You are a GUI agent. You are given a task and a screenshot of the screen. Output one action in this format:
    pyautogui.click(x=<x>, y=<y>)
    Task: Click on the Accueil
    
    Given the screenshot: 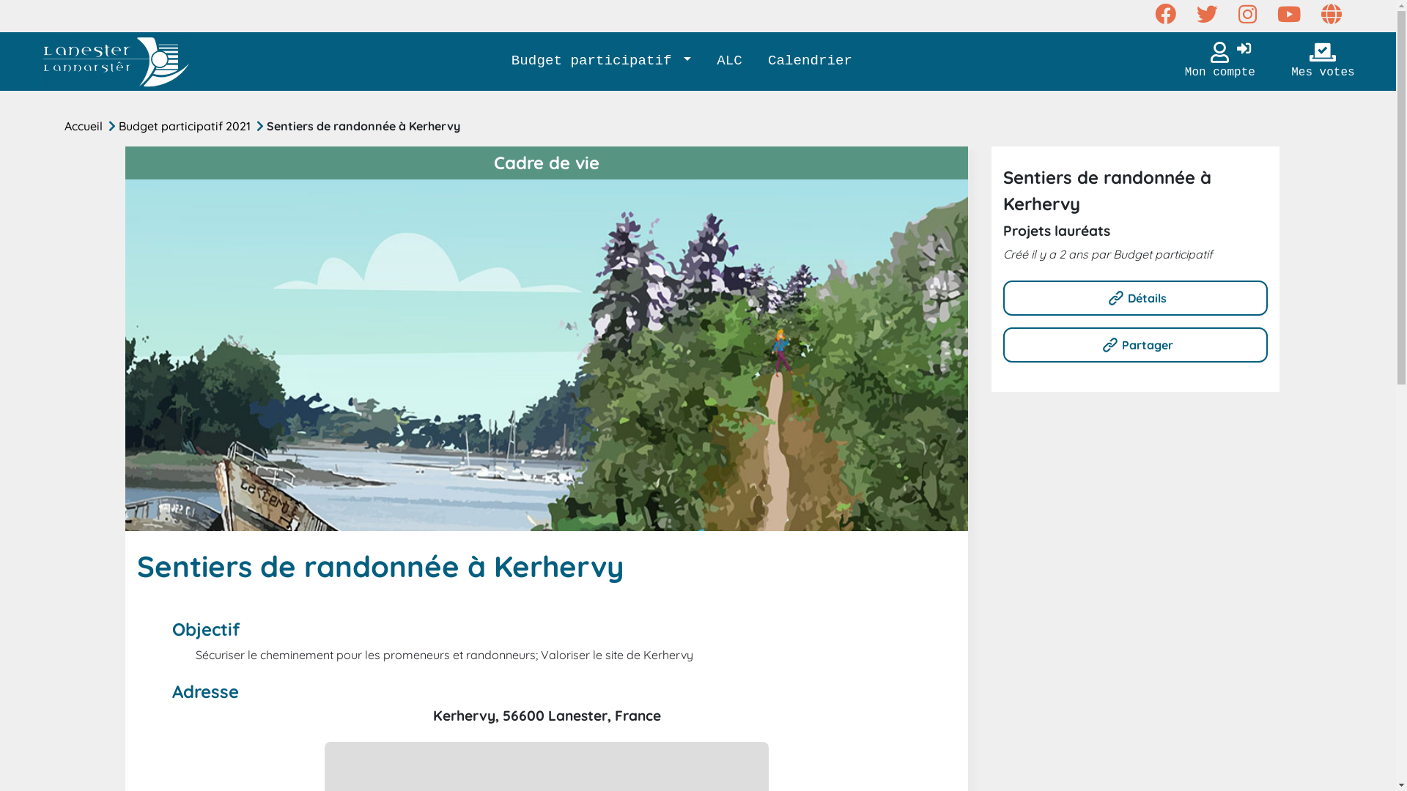 What is the action you would take?
    pyautogui.click(x=86, y=126)
    